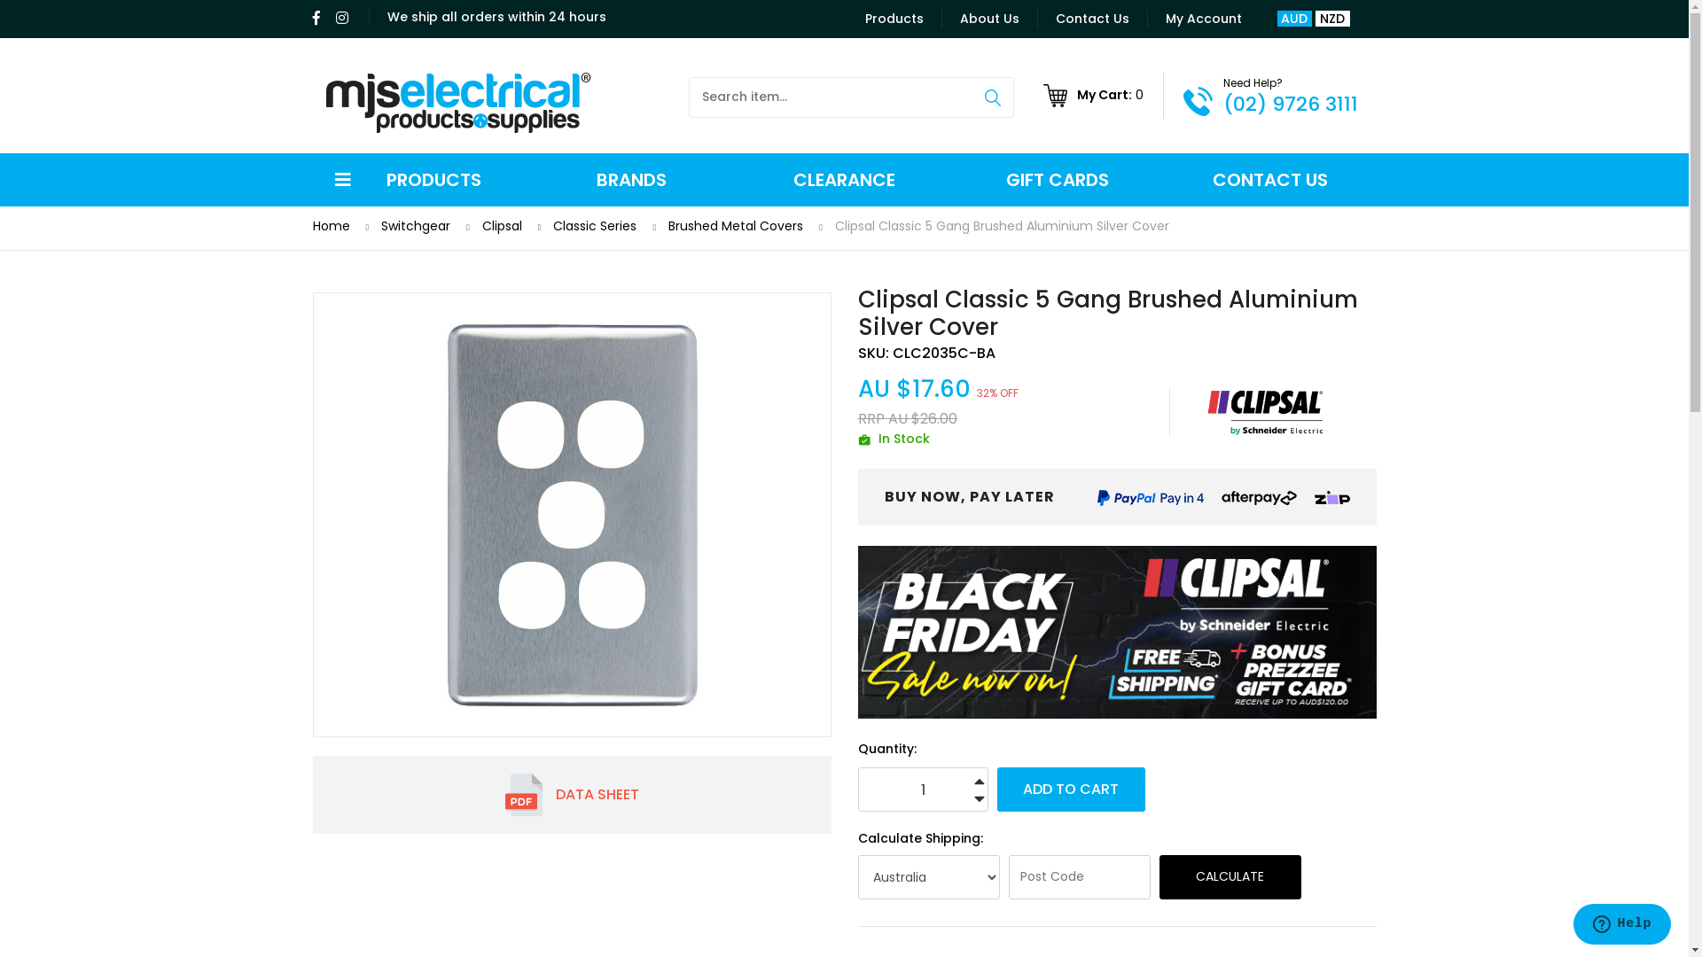  What do you see at coordinates (1333, 19) in the screenshot?
I see `NZD` at bounding box center [1333, 19].